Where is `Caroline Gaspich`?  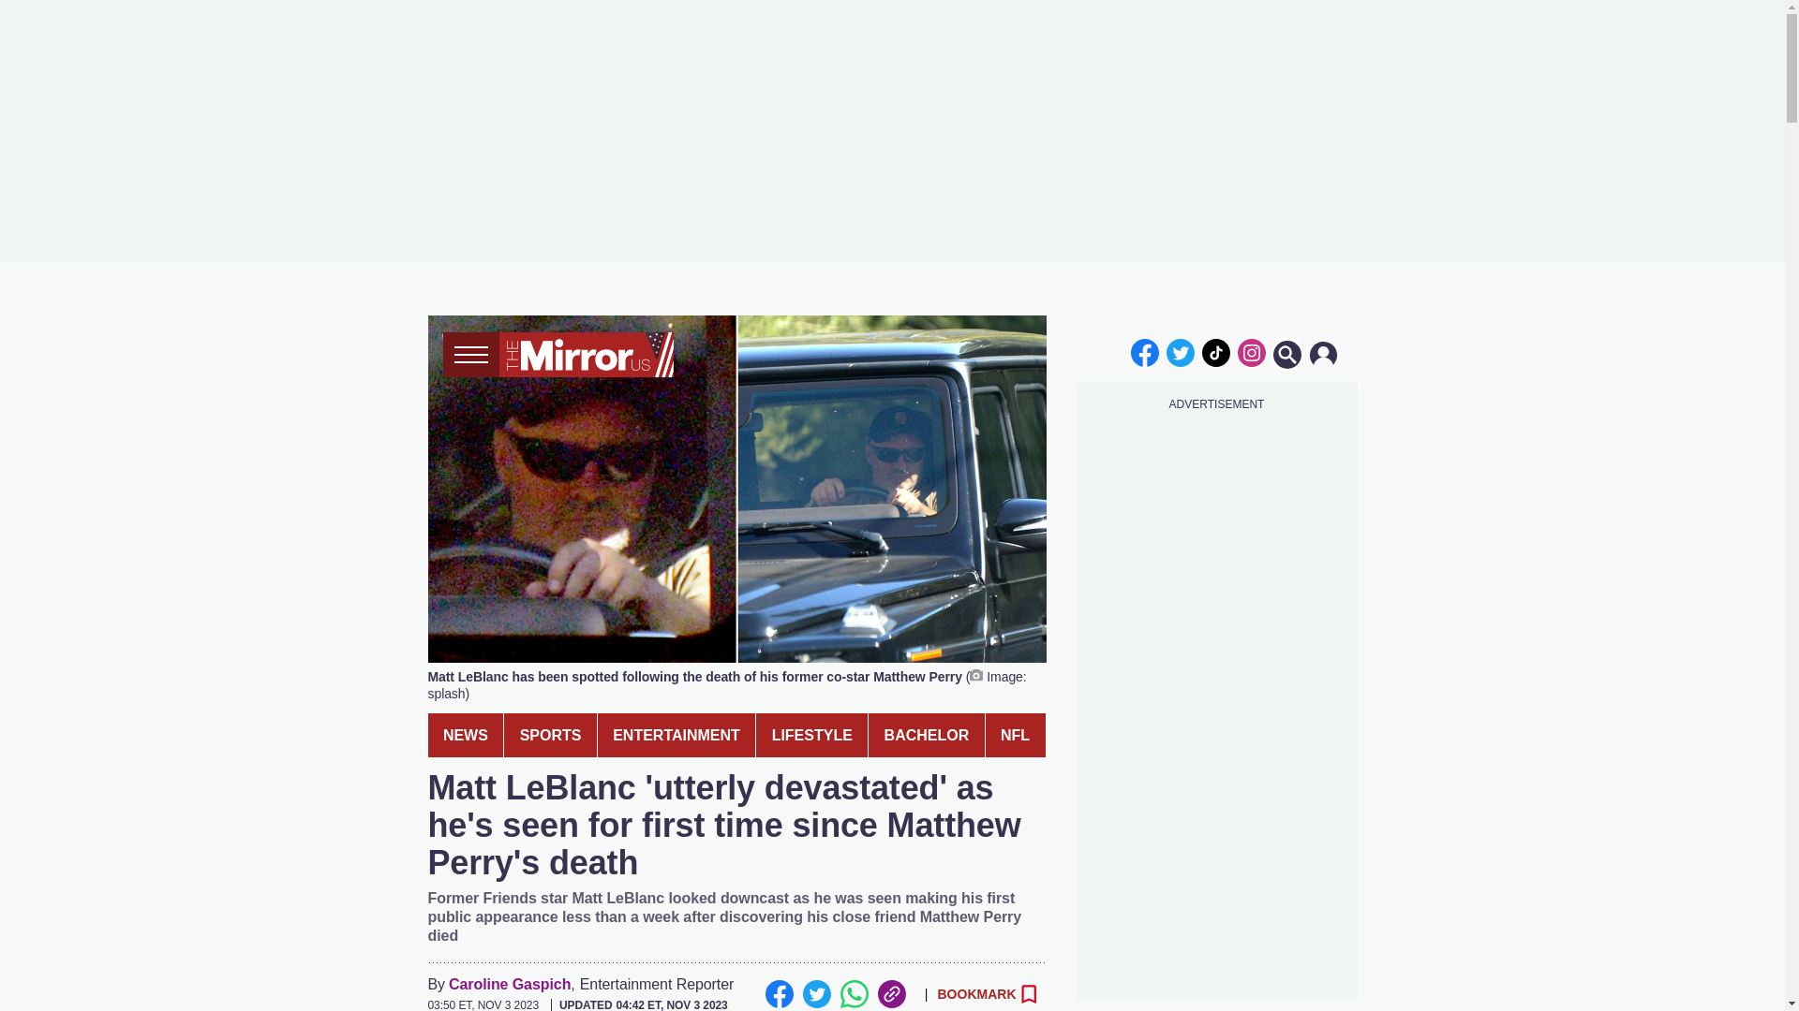
Caroline Gaspich is located at coordinates (509, 985).